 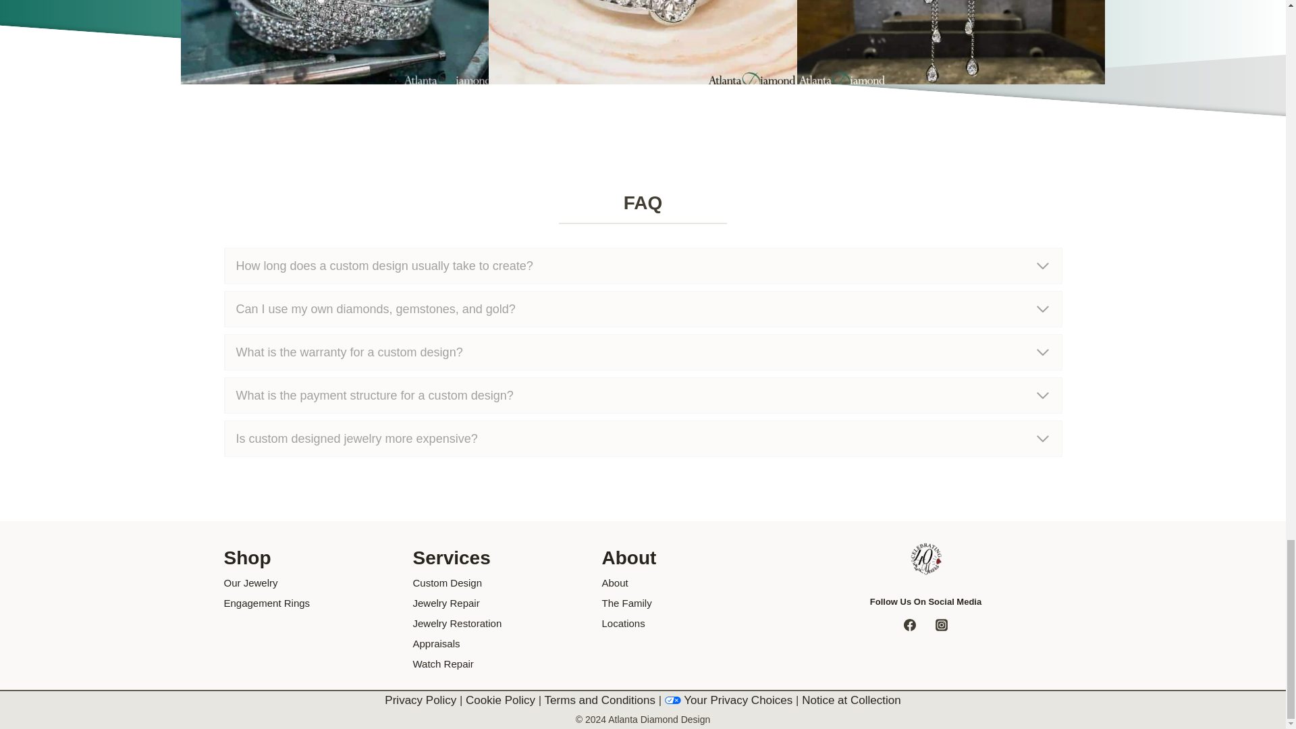 What do you see at coordinates (599, 700) in the screenshot?
I see `Terms and Conditions ` at bounding box center [599, 700].